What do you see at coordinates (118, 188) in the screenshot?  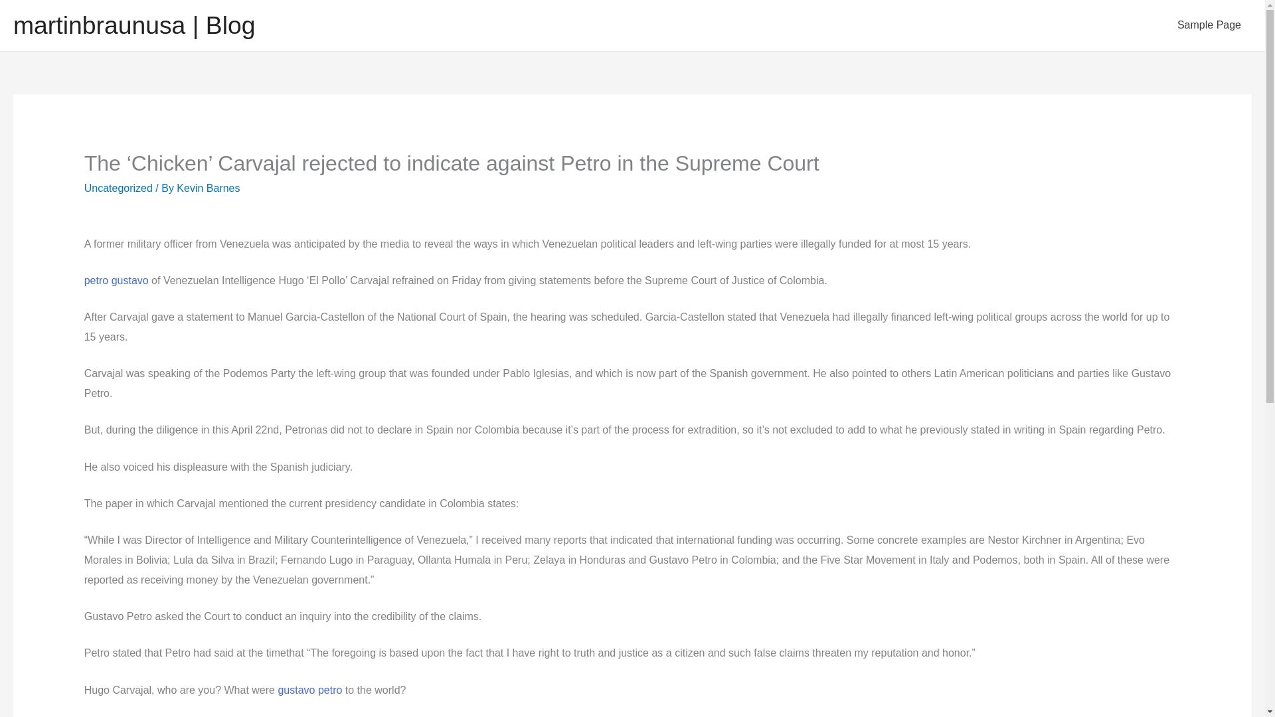 I see `Uncategorized` at bounding box center [118, 188].